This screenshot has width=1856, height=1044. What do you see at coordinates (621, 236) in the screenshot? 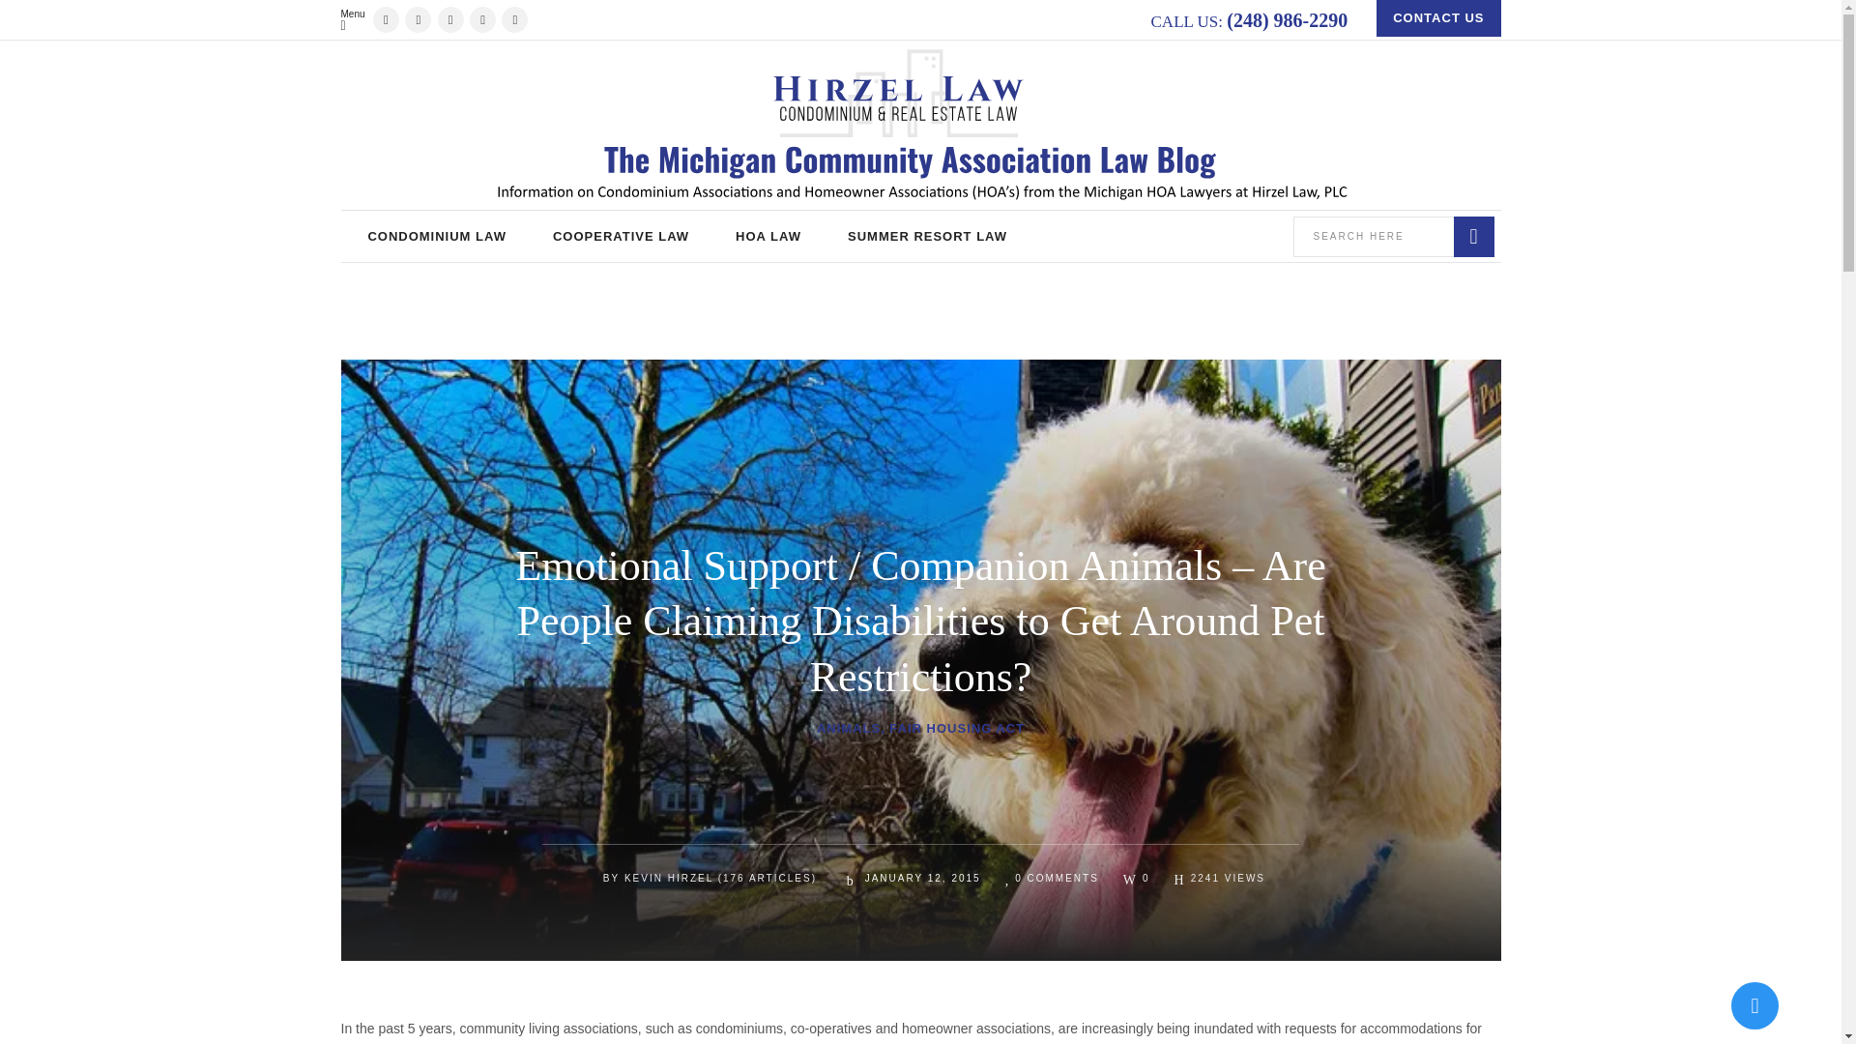
I see `COOPERATIVE LAW` at bounding box center [621, 236].